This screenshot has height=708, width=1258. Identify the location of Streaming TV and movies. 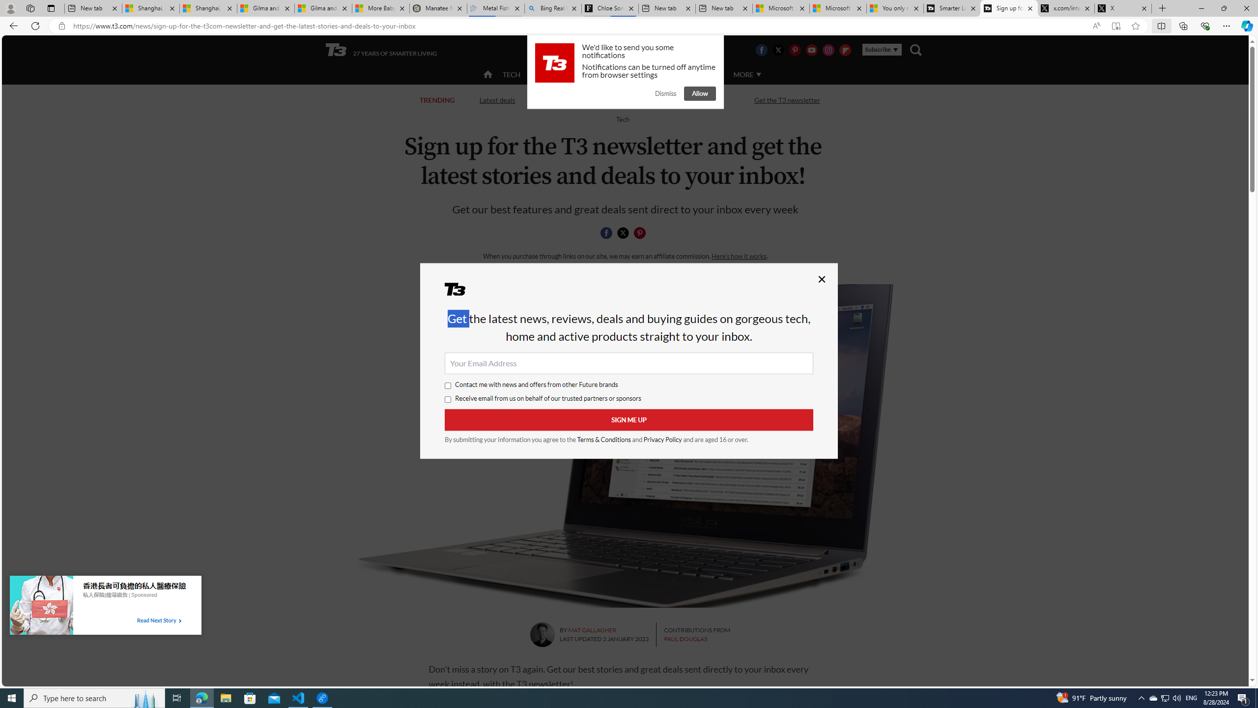
(681, 100).